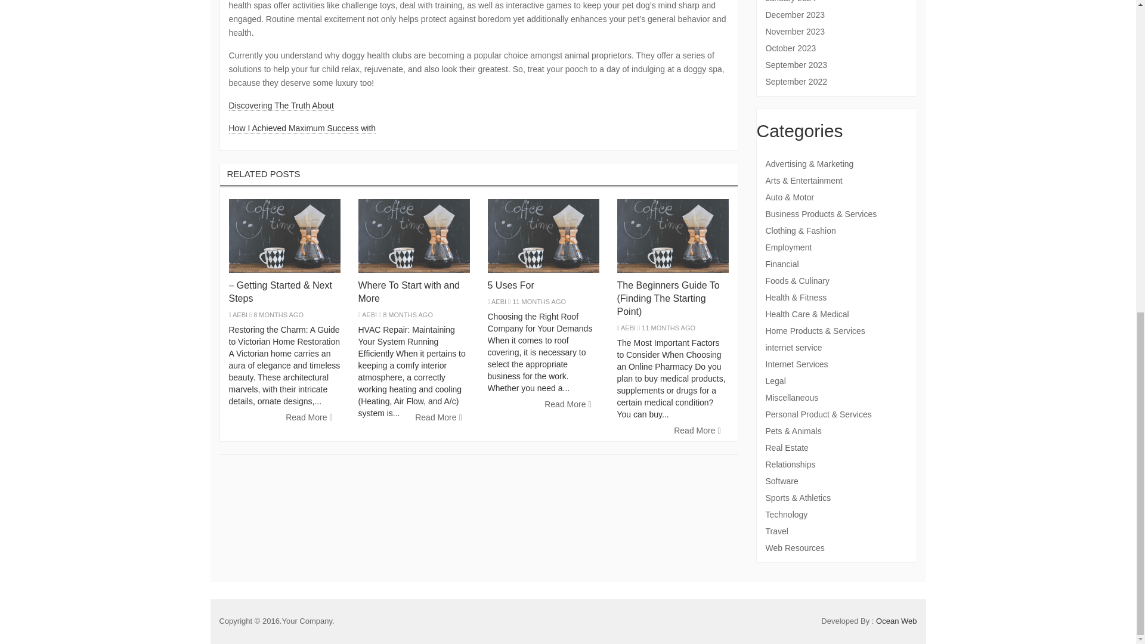  Describe the element at coordinates (697, 431) in the screenshot. I see `Read More` at that location.